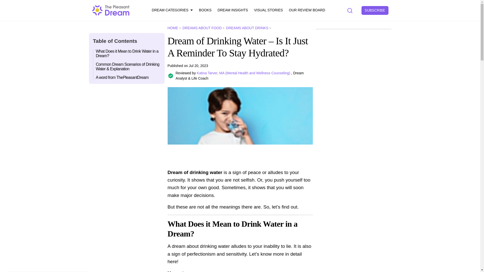 Image resolution: width=484 pixels, height=272 pixels. What do you see at coordinates (174, 28) in the screenshot?
I see `HOME` at bounding box center [174, 28].